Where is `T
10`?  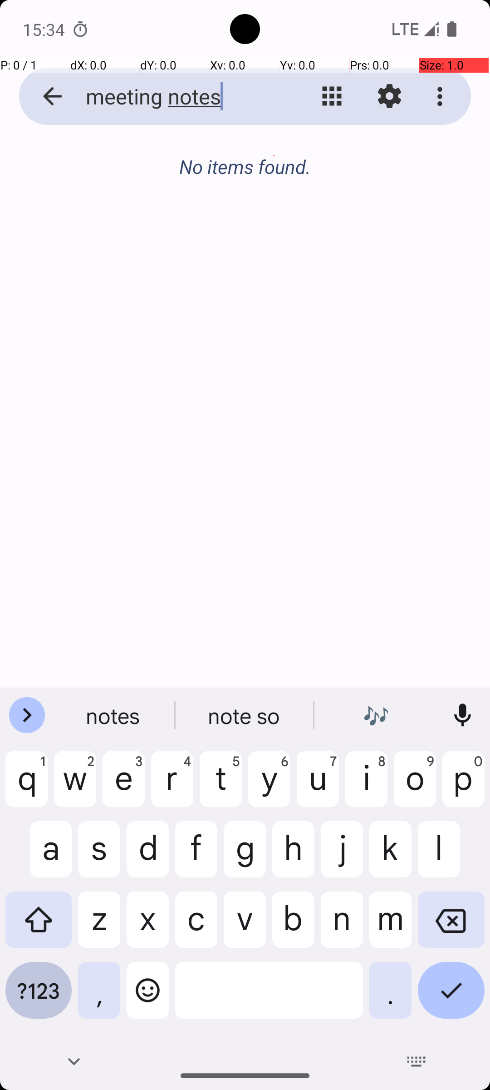 T
10 is located at coordinates (150, 156).